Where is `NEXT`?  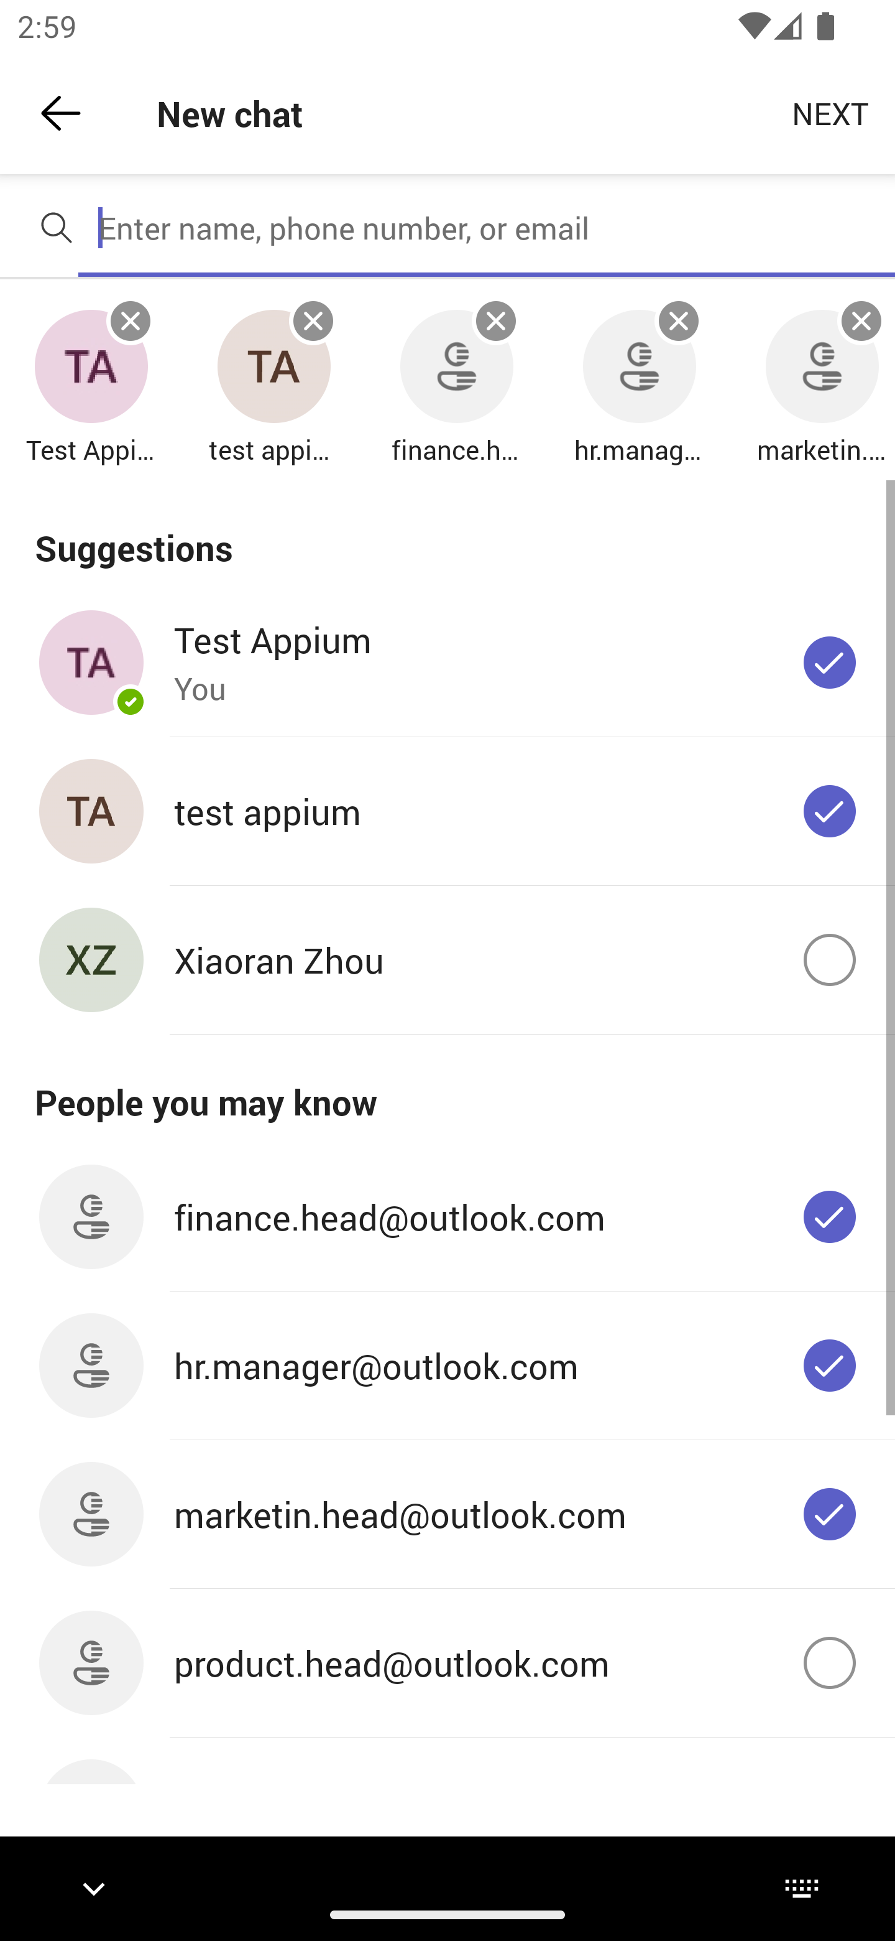
NEXT is located at coordinates (830, 112).